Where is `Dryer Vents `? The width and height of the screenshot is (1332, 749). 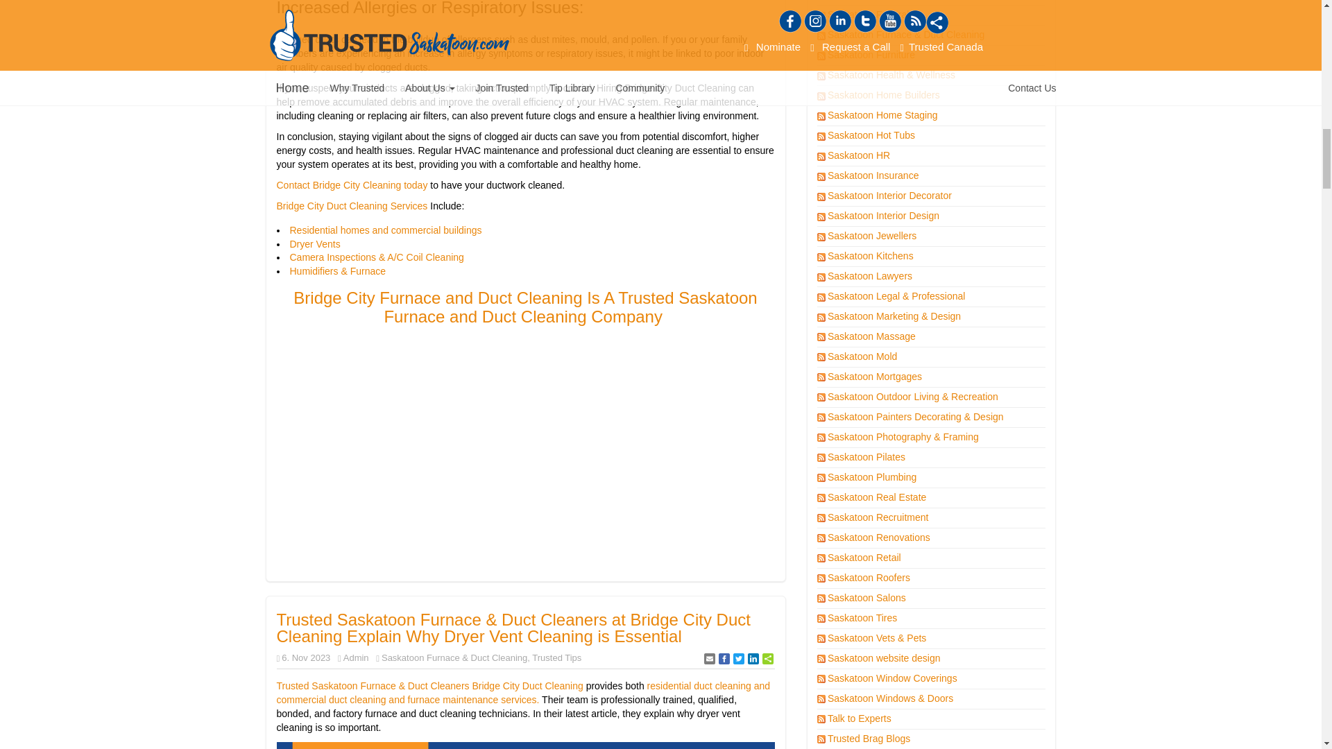
Dryer Vents  is located at coordinates (316, 244).